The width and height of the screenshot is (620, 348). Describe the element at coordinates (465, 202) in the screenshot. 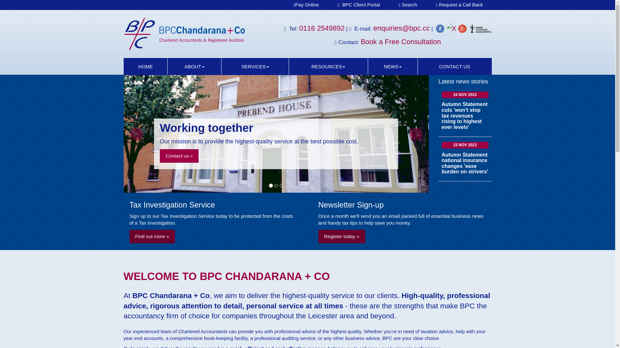

I see `2023 Autumn Statement - what to expect` at that location.